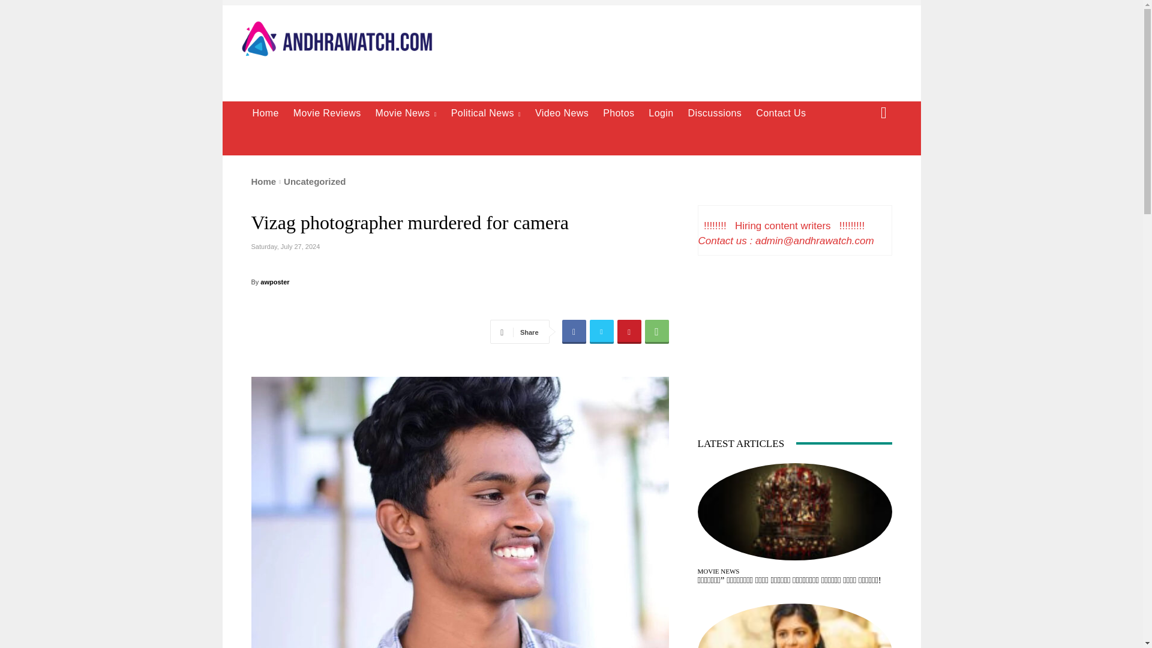 The width and height of the screenshot is (1152, 648). I want to click on Movie Reviews, so click(327, 113).